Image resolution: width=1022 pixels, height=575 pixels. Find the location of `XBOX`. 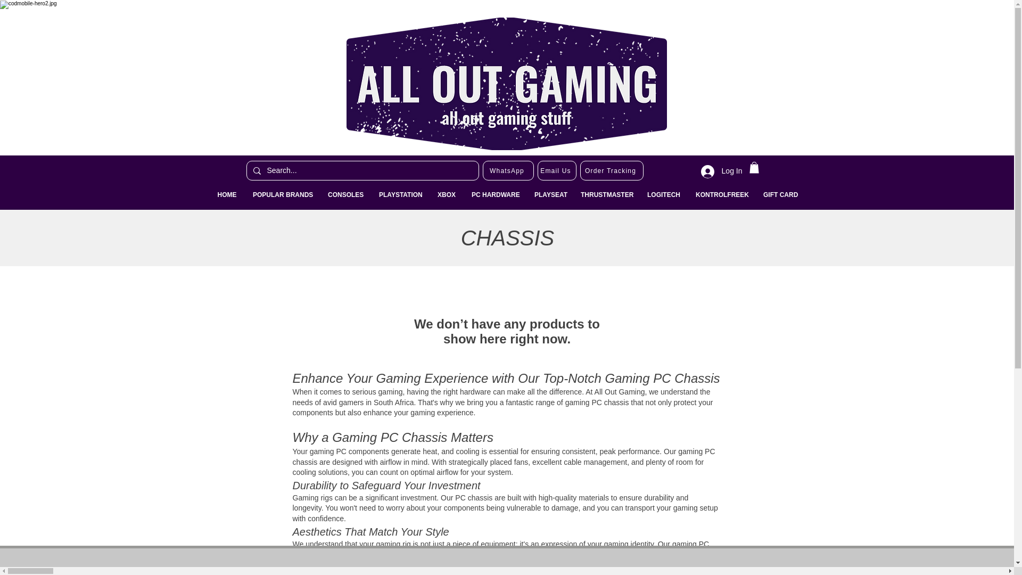

XBOX is located at coordinates (446, 195).